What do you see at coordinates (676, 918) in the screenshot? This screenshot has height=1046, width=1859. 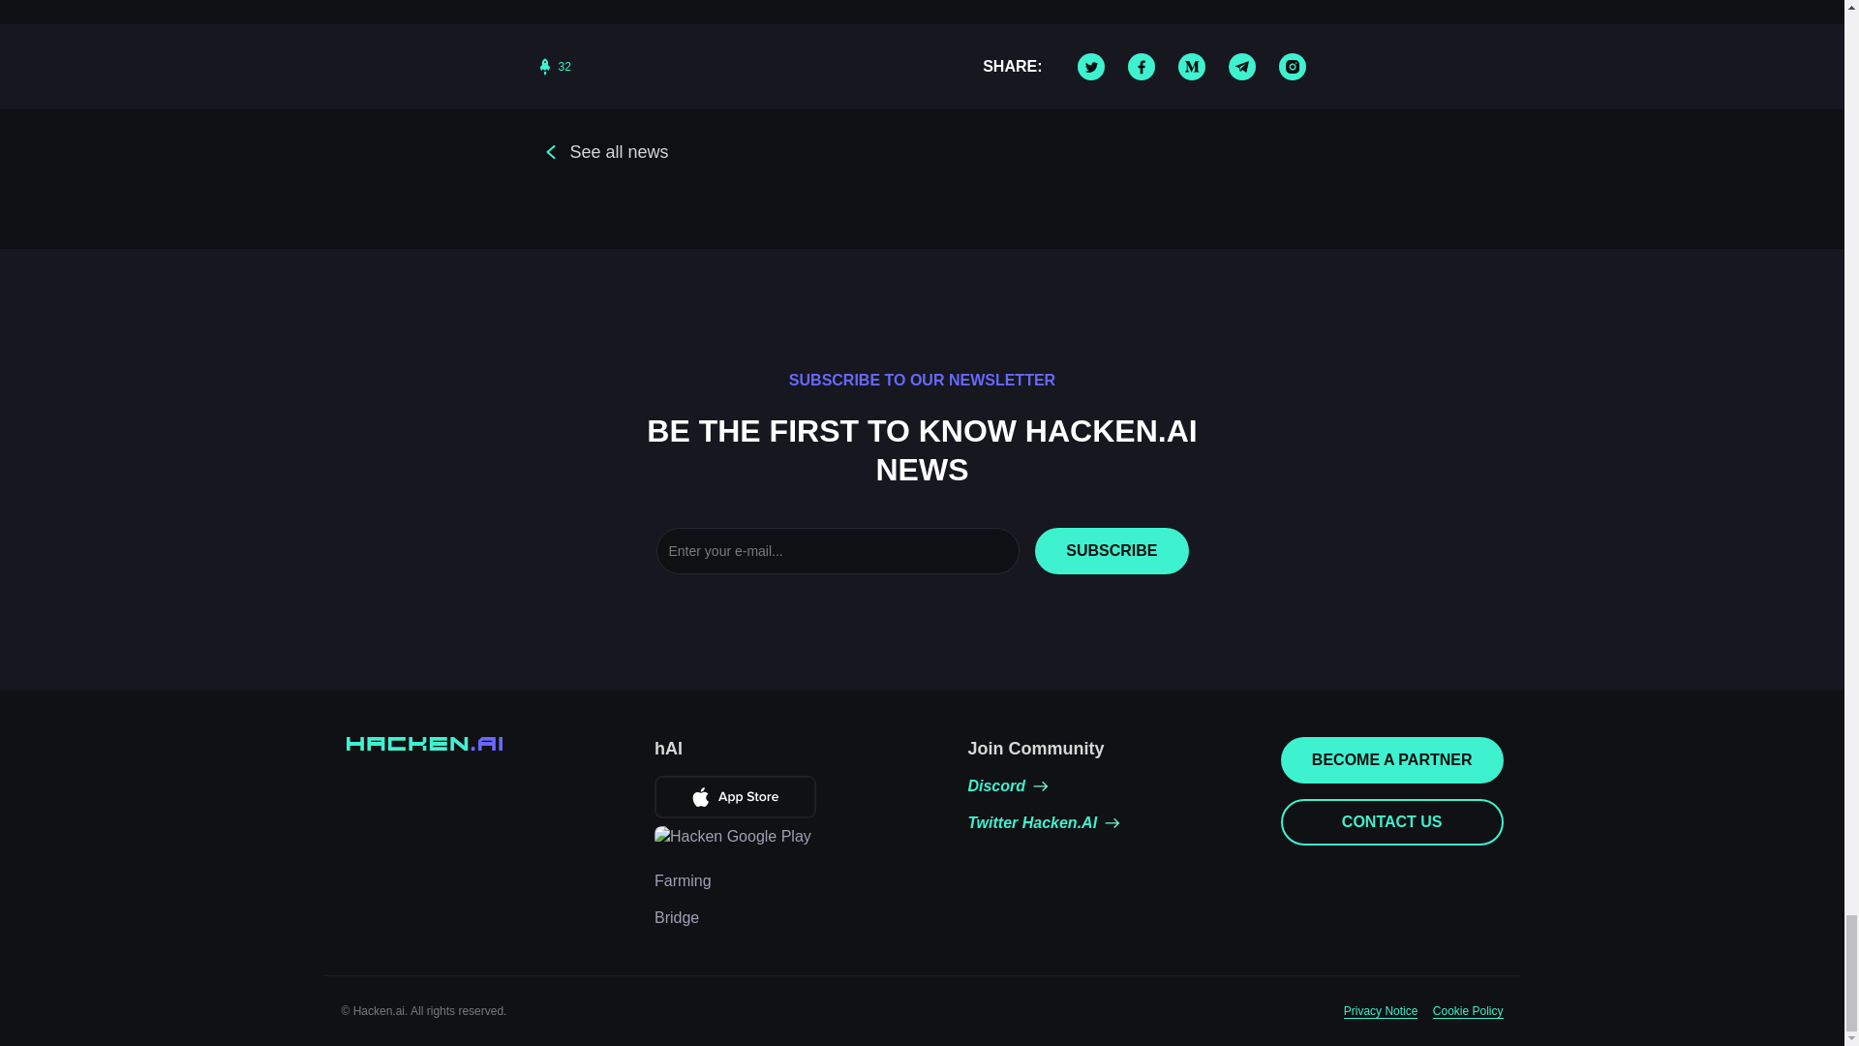 I see `Bridge` at bounding box center [676, 918].